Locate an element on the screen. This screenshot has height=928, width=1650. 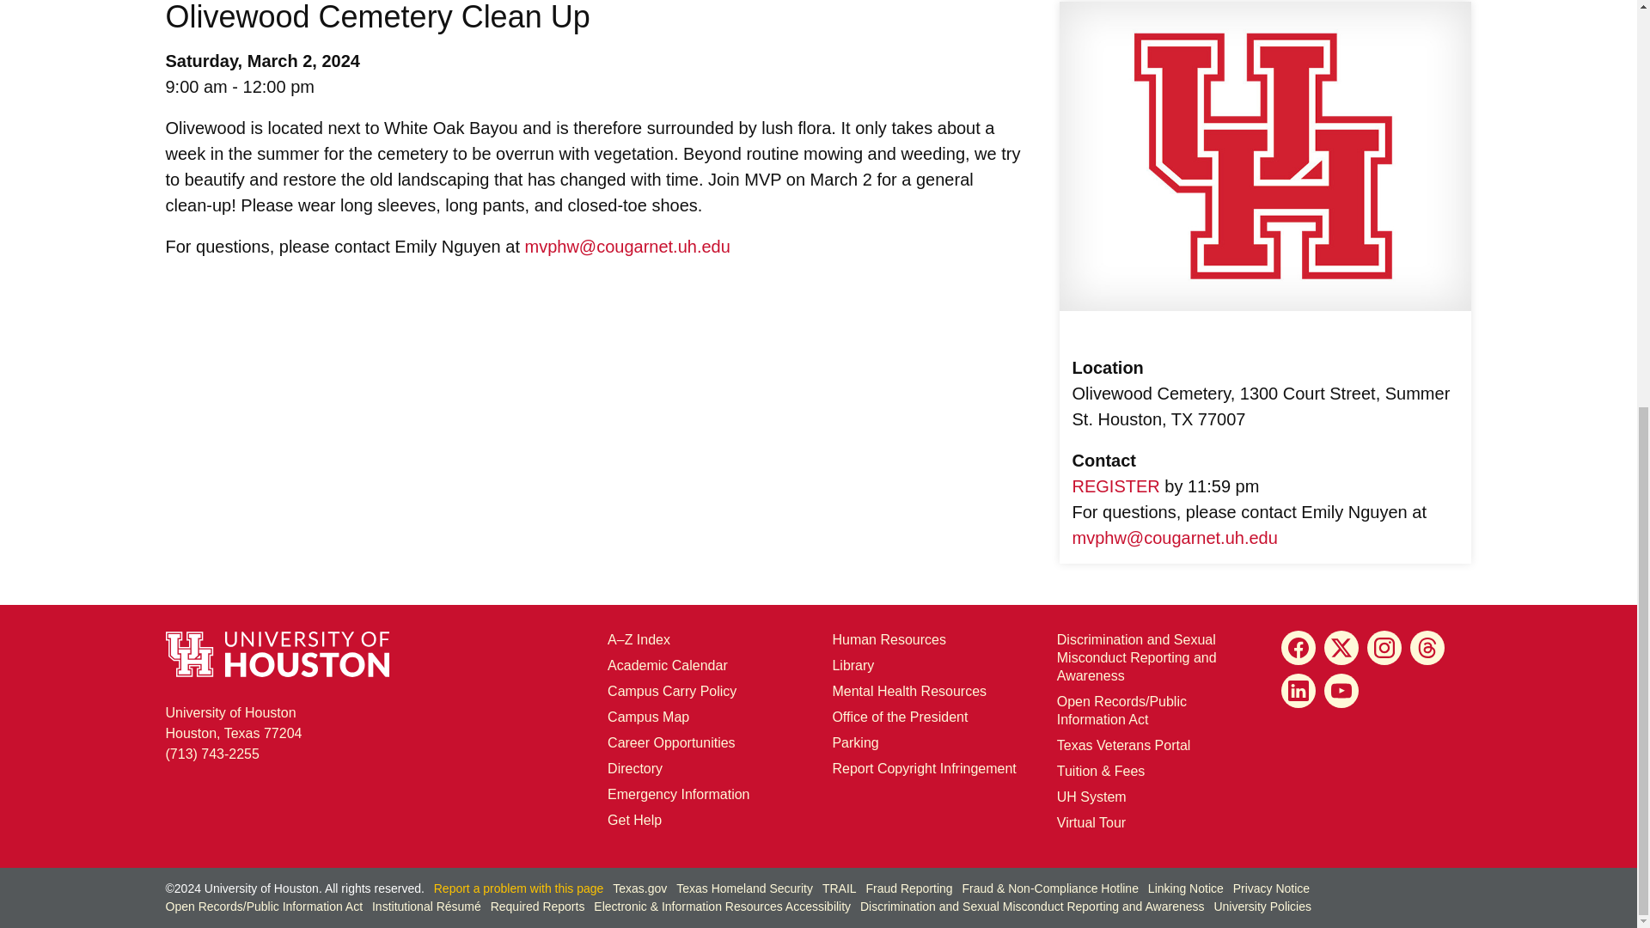
YouTube is located at coordinates (1341, 691).